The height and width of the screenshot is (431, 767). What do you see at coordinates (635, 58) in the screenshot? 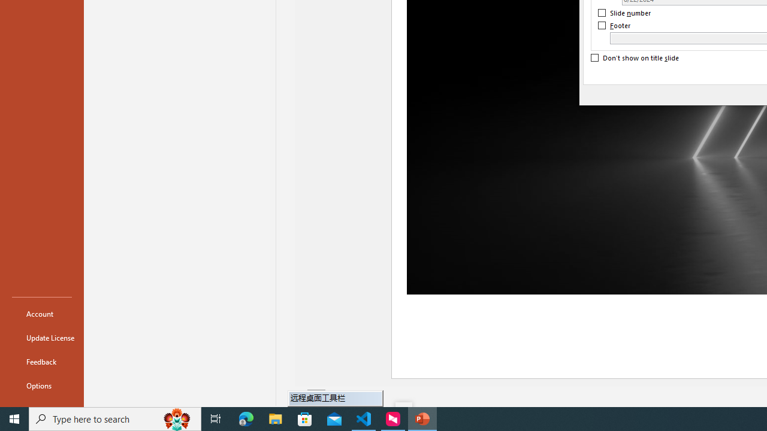
I see `Don't show on title slide` at bounding box center [635, 58].